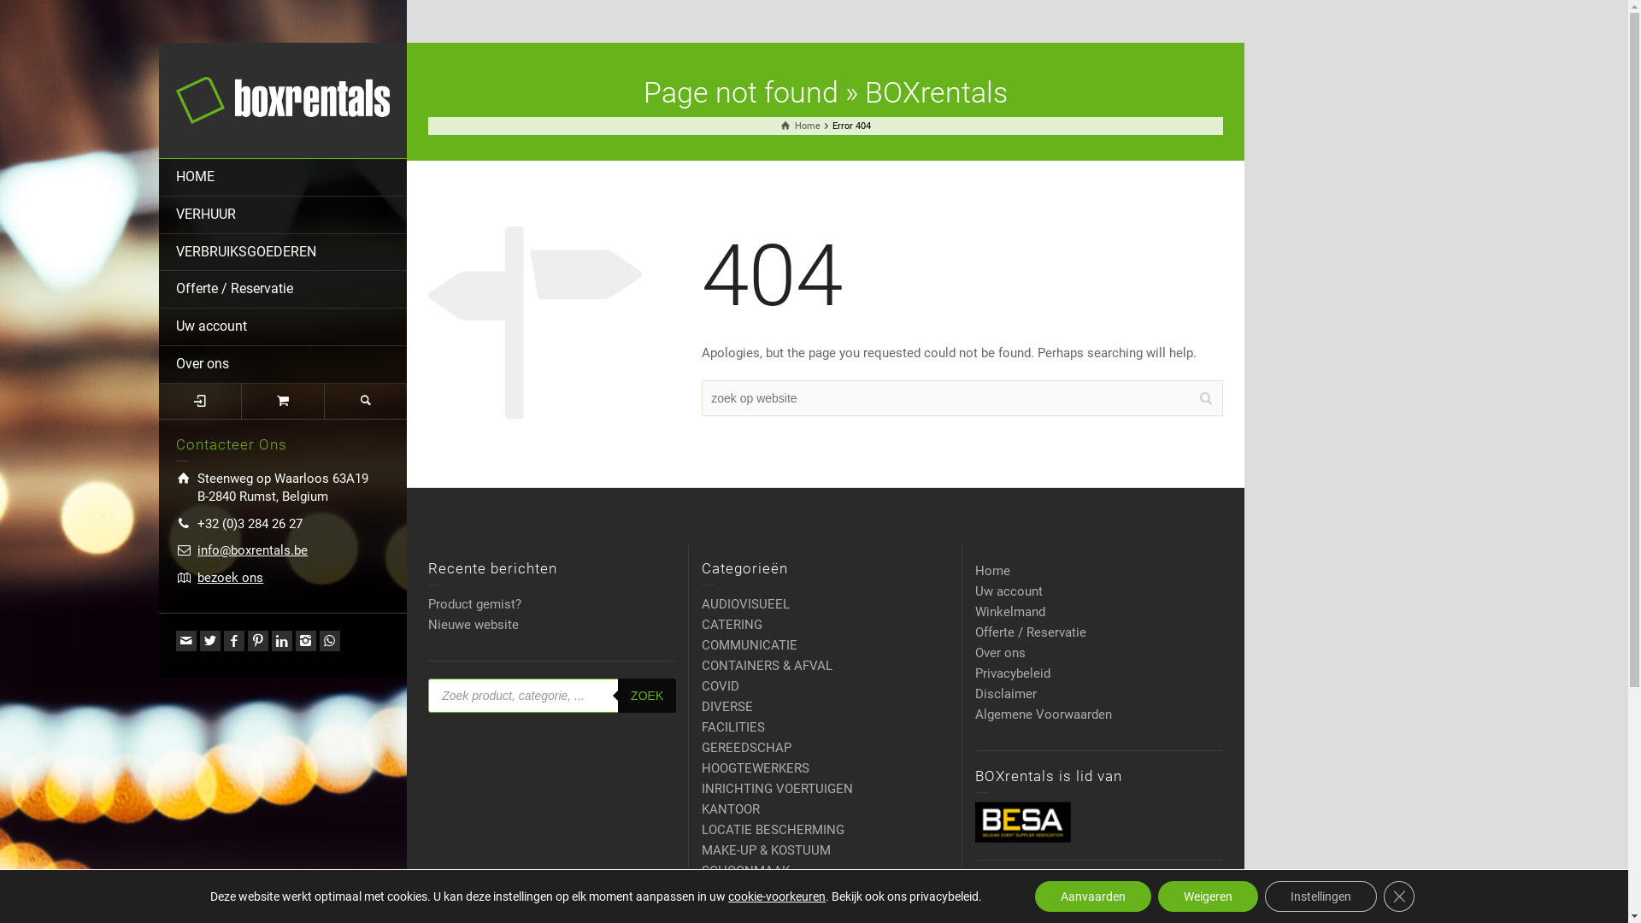 The height and width of the screenshot is (923, 1641). I want to click on Offerte / Reservatie, so click(1031, 632).